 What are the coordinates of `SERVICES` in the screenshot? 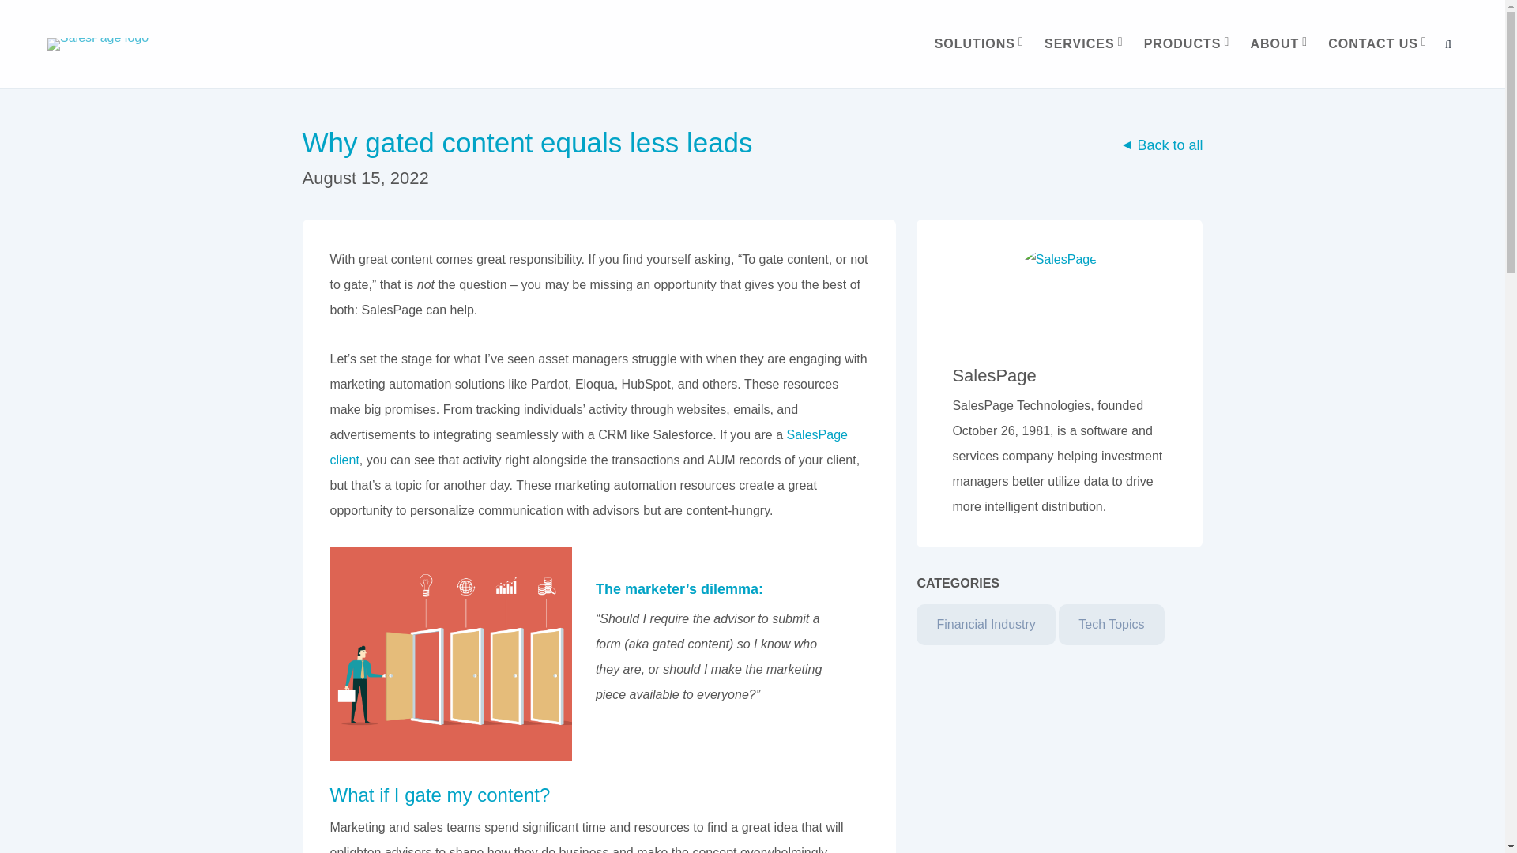 It's located at (1081, 44).